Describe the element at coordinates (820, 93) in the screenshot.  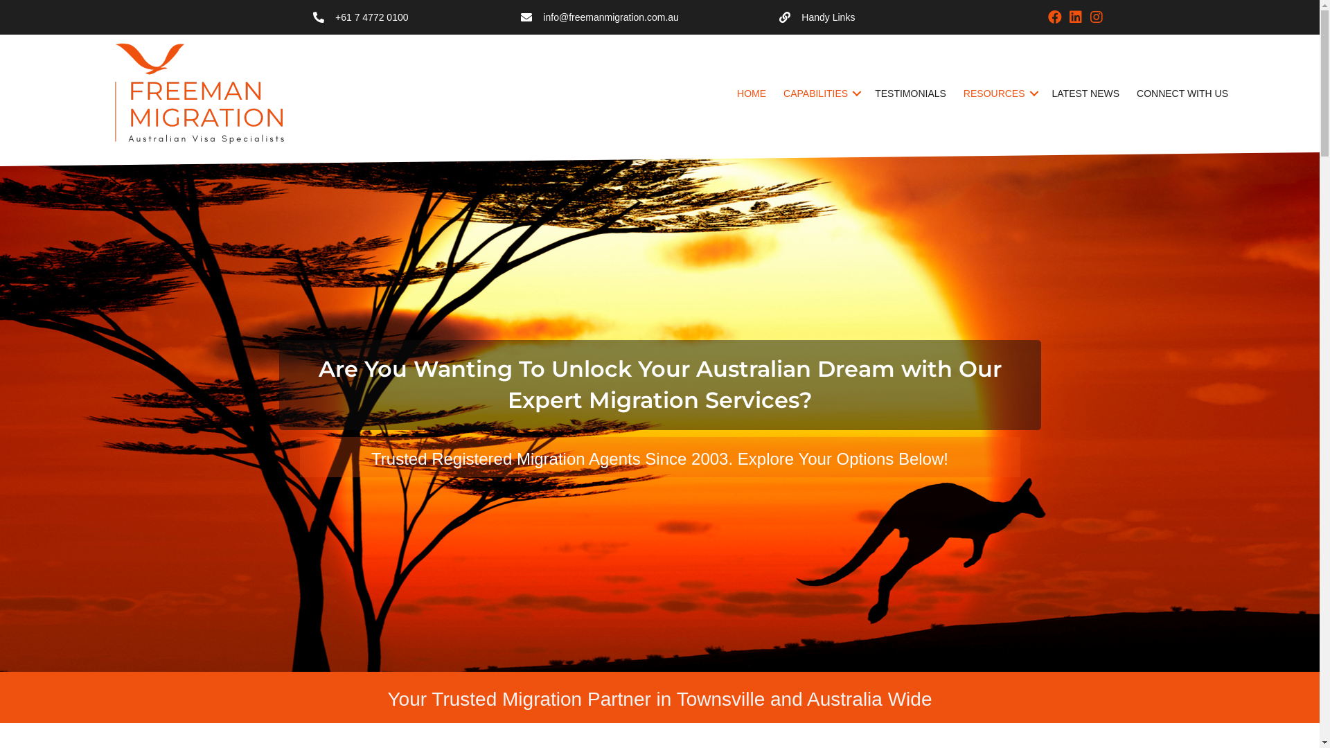
I see `CAPABILITIES` at that location.